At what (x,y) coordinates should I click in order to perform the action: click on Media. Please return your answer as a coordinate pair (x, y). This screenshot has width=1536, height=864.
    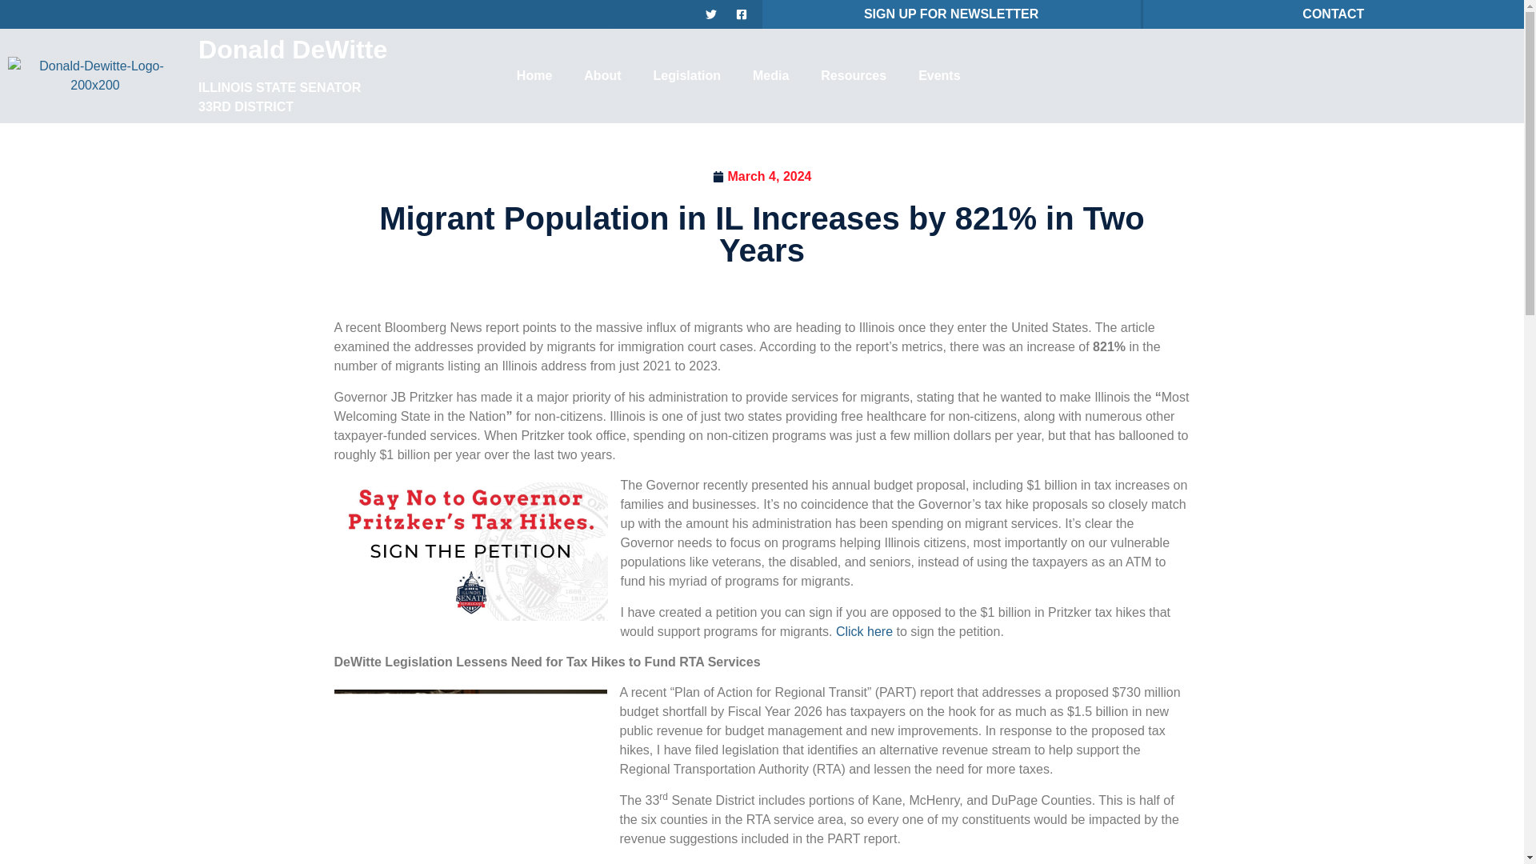
    Looking at the image, I should click on (771, 75).